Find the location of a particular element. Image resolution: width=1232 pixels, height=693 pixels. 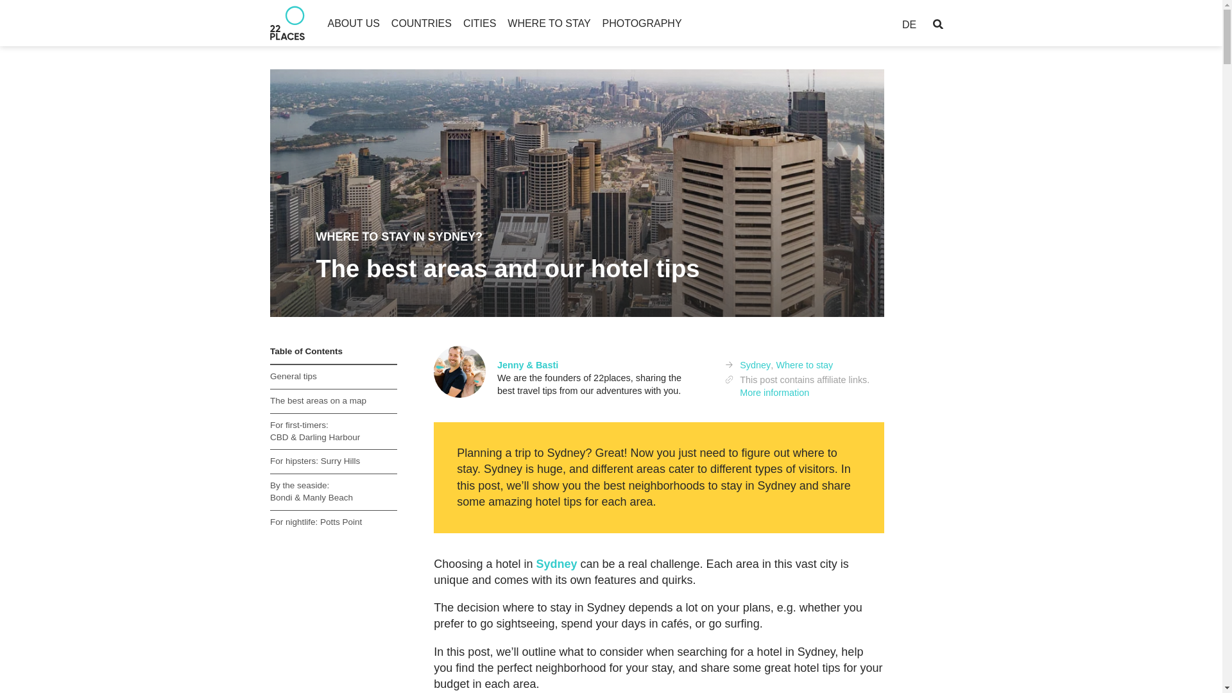

For hipsters: Surry Hills is located at coordinates (333, 461).